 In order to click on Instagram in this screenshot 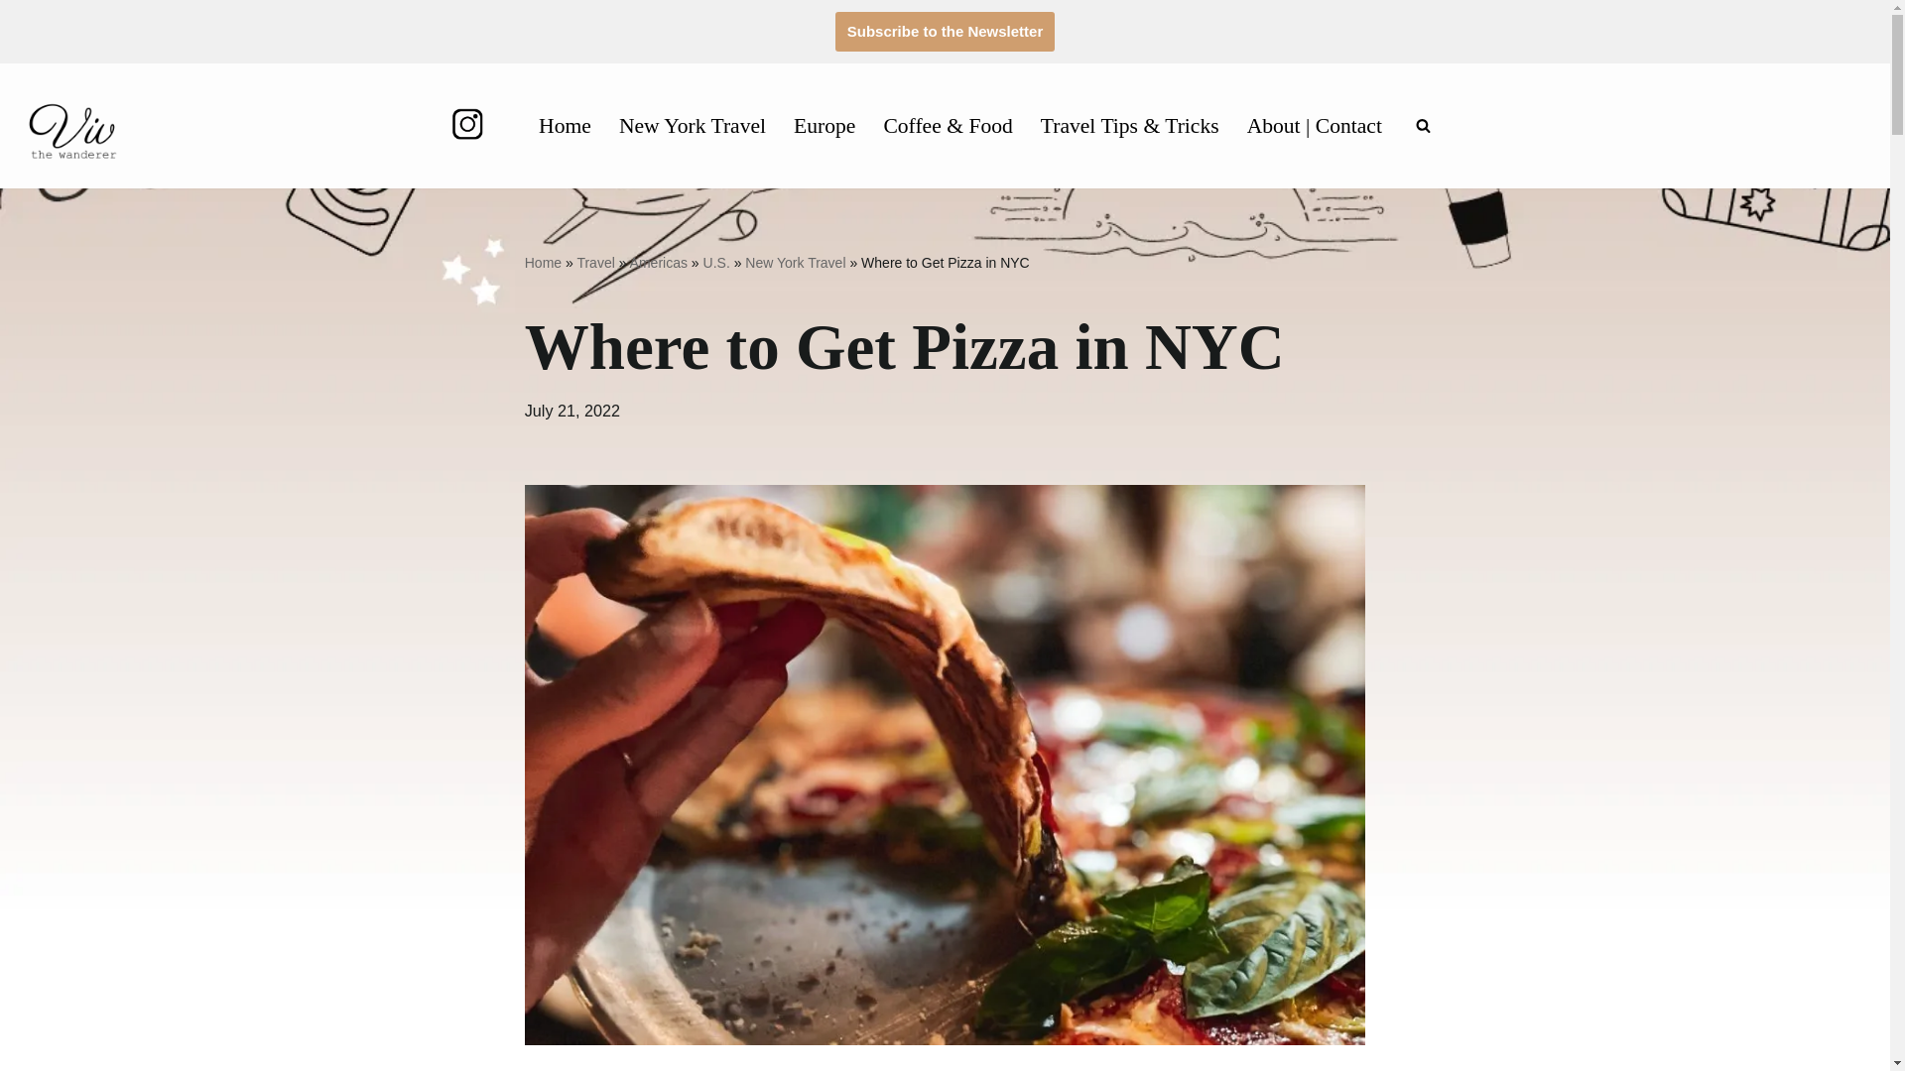, I will do `click(467, 135)`.